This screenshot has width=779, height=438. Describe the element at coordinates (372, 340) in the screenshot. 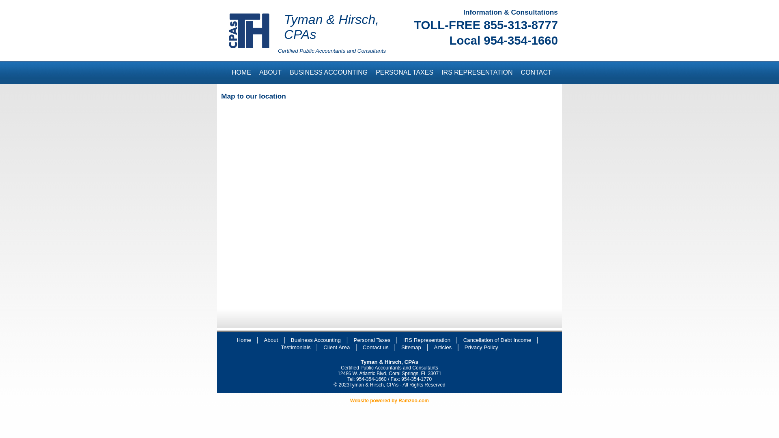

I see `Personal Taxes` at that location.